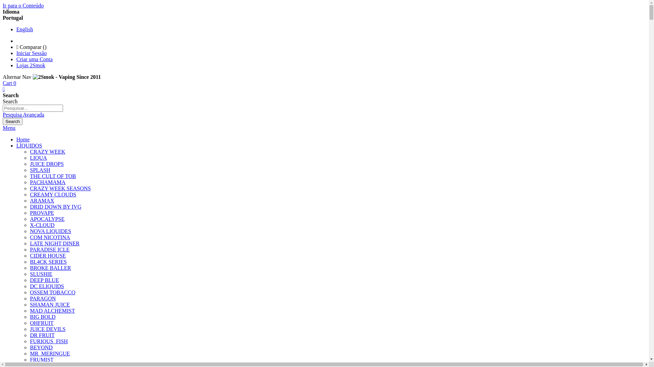 This screenshot has height=367, width=654. I want to click on THE CULT OF TOB, so click(53, 176).